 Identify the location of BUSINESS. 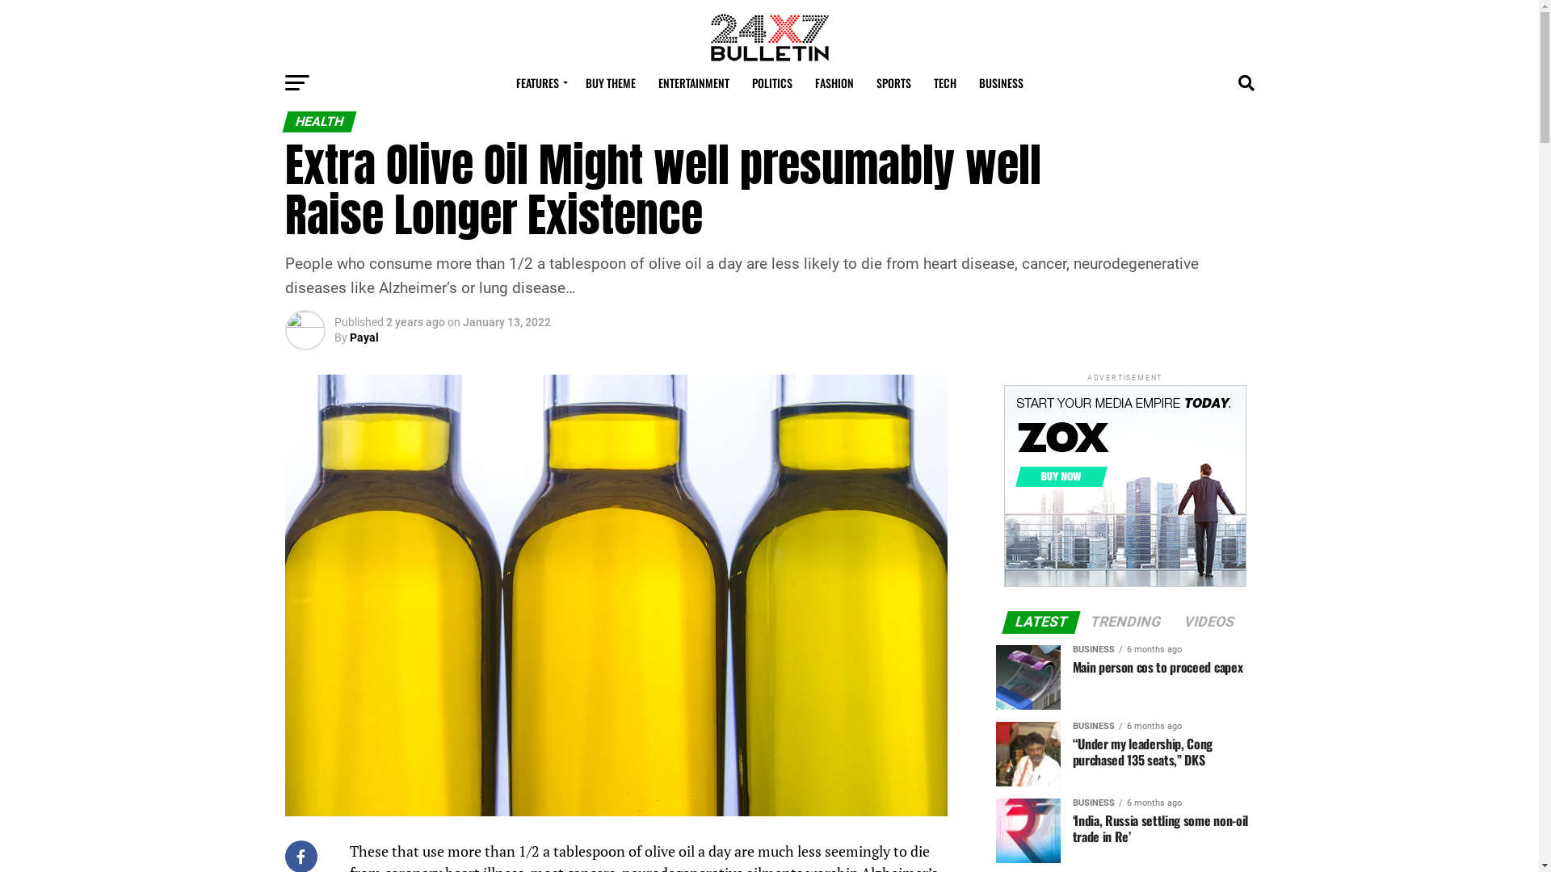
(1002, 82).